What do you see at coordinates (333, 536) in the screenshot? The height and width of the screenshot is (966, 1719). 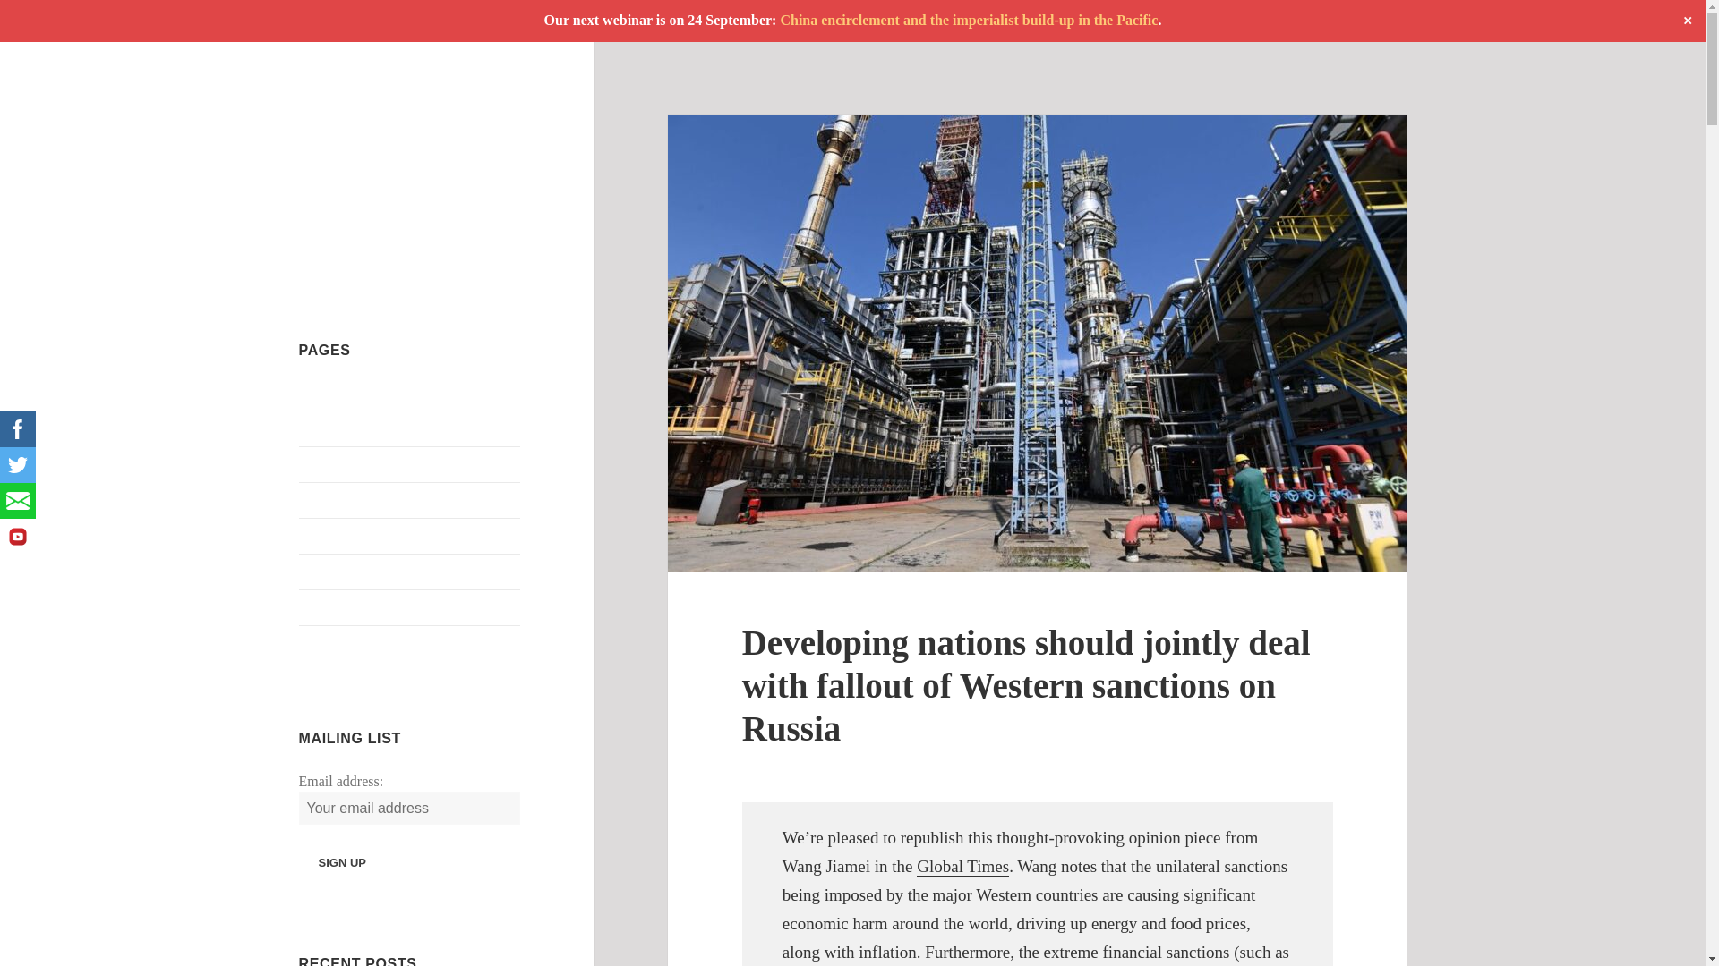 I see `Latest posts` at bounding box center [333, 536].